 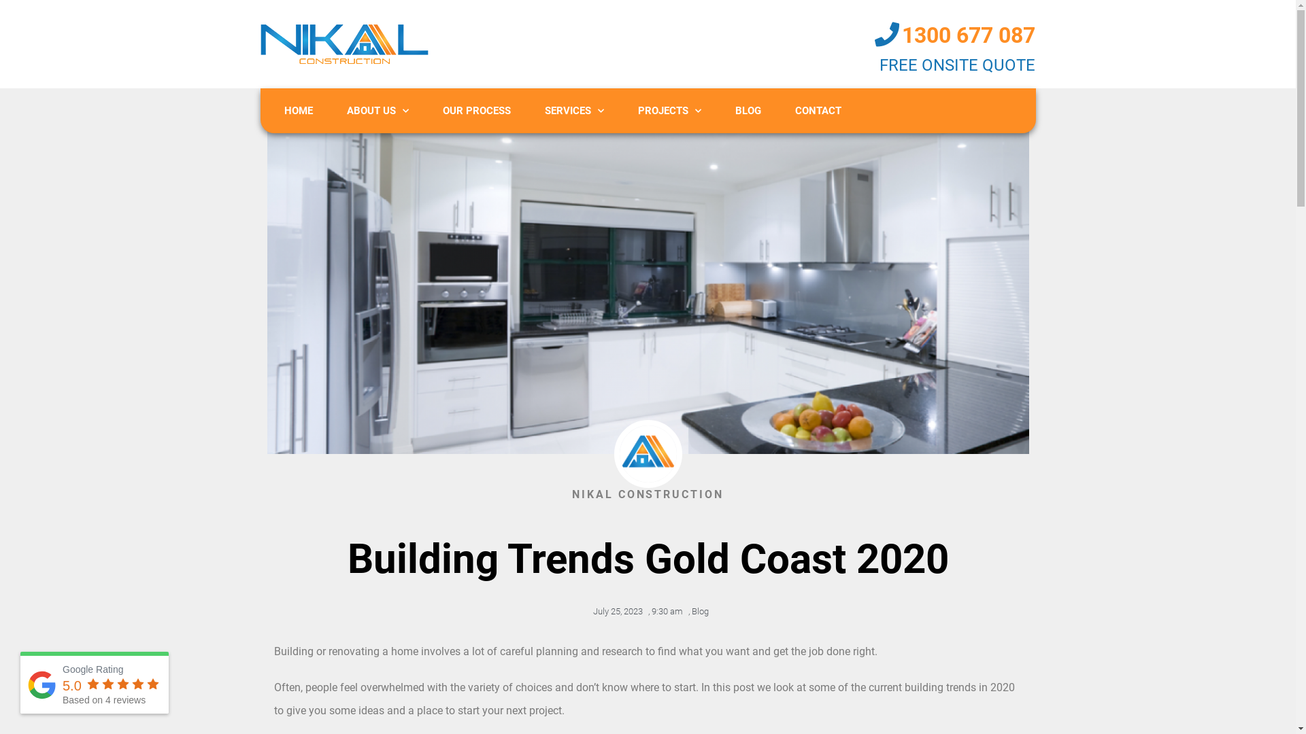 What do you see at coordinates (574, 111) in the screenshot?
I see `SERVICES` at bounding box center [574, 111].